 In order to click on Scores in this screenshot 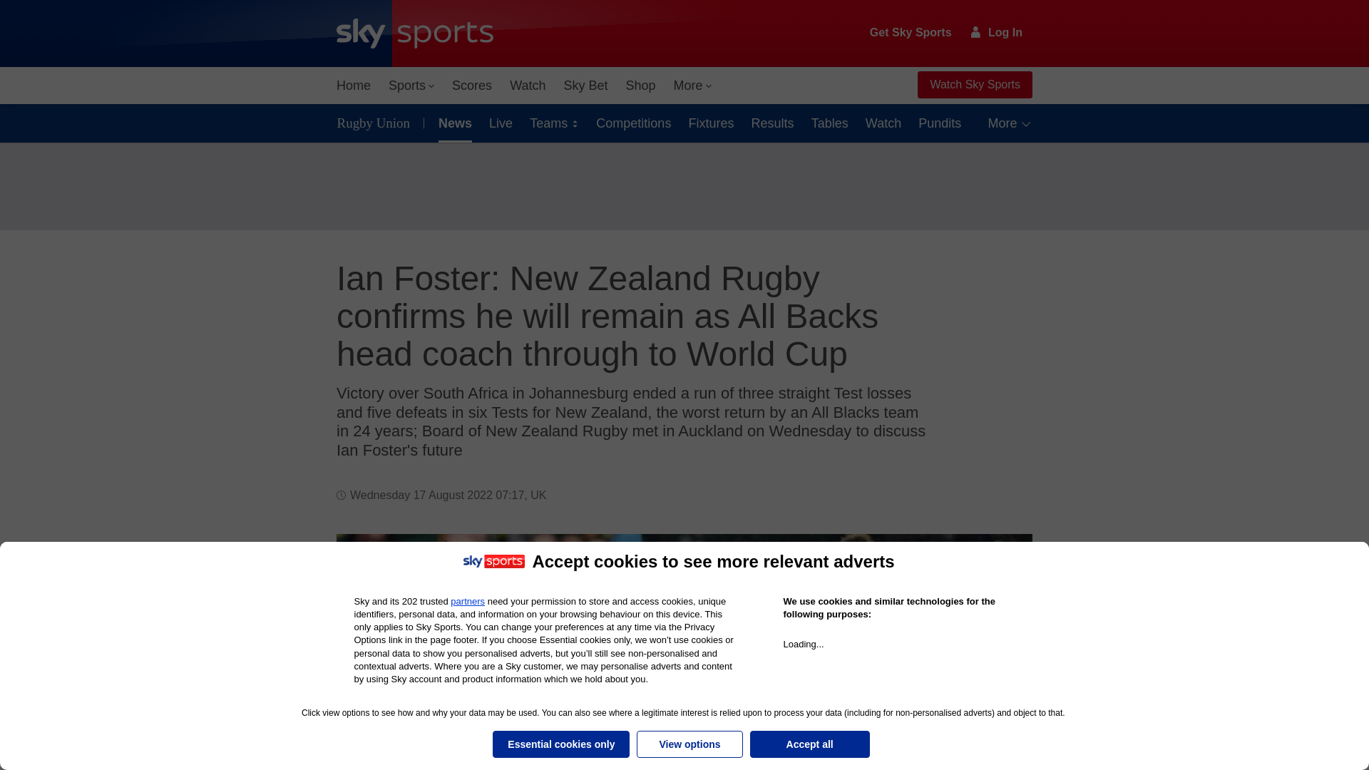, I will do `click(472, 86)`.